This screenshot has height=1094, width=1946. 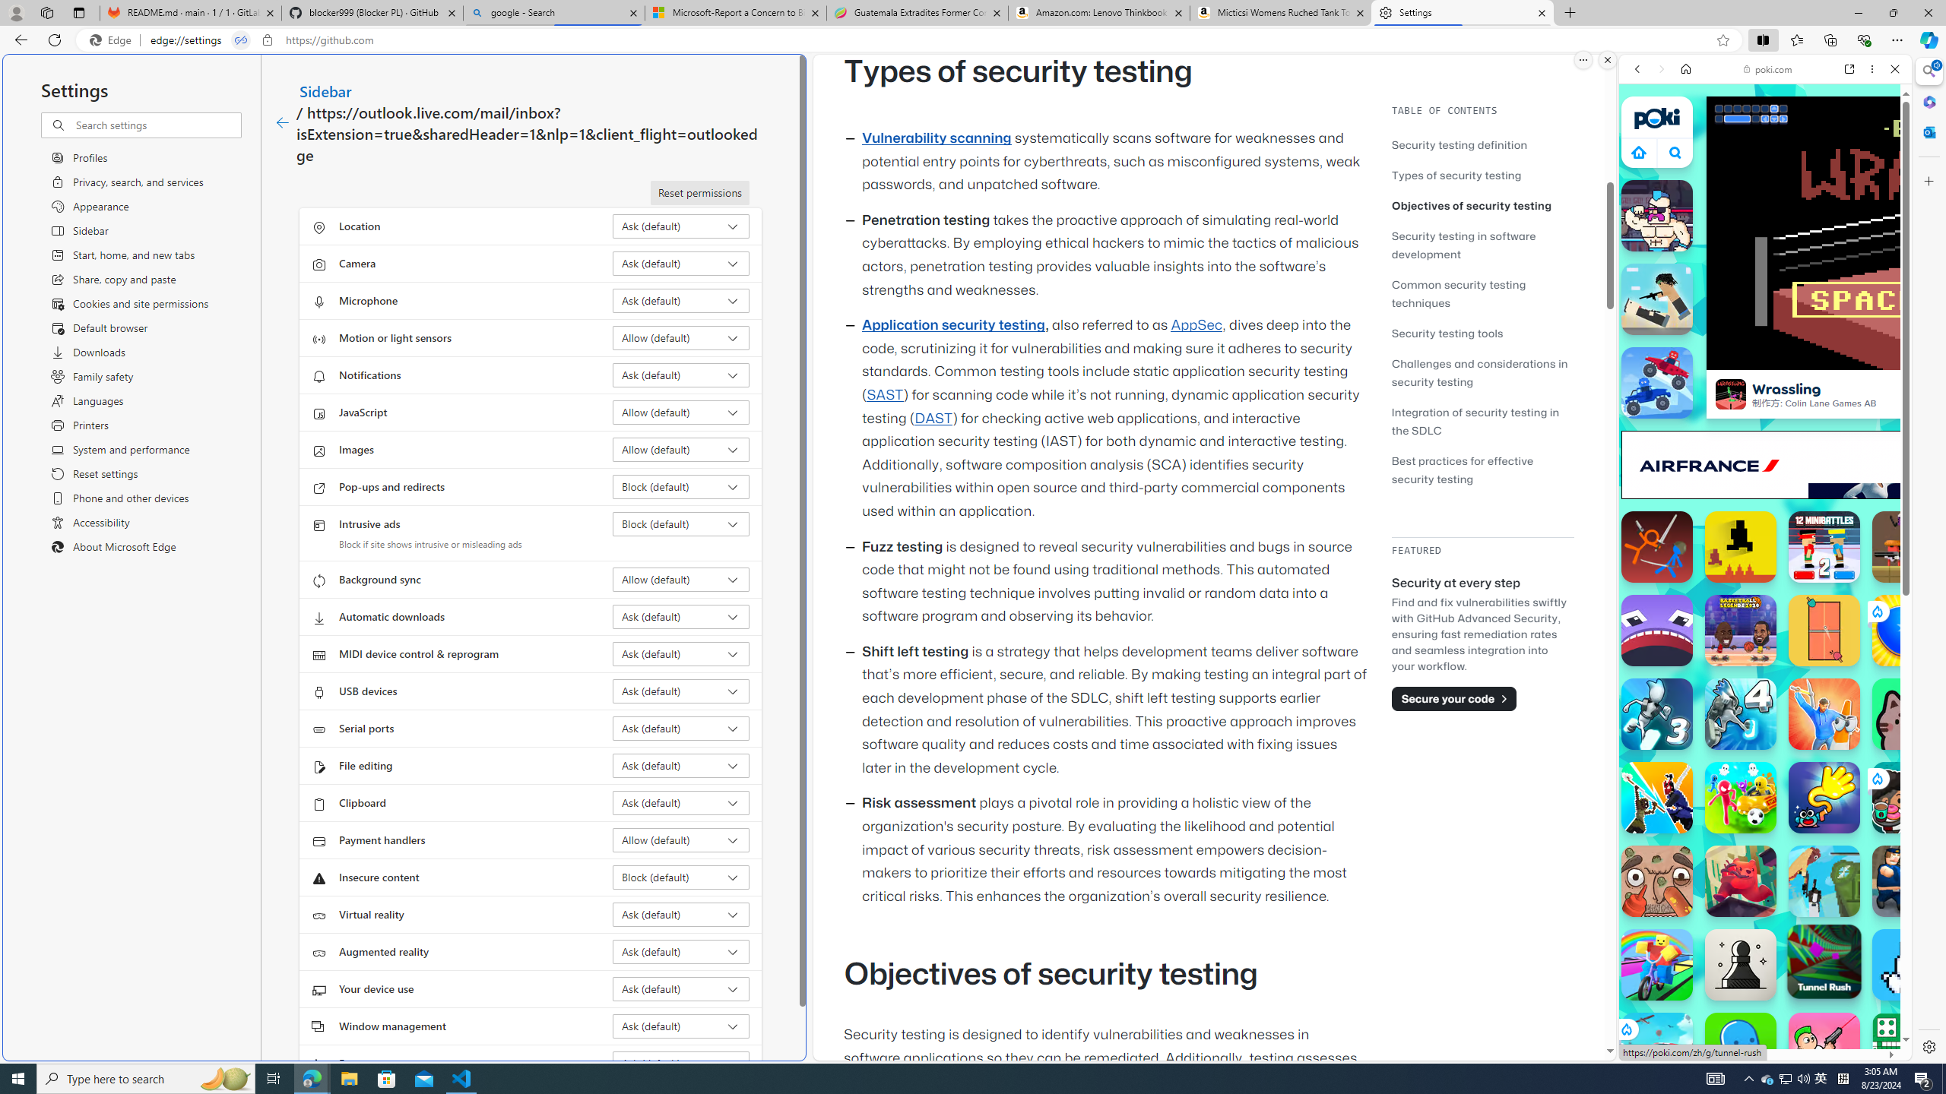 I want to click on Poki, so click(x=1759, y=1008).